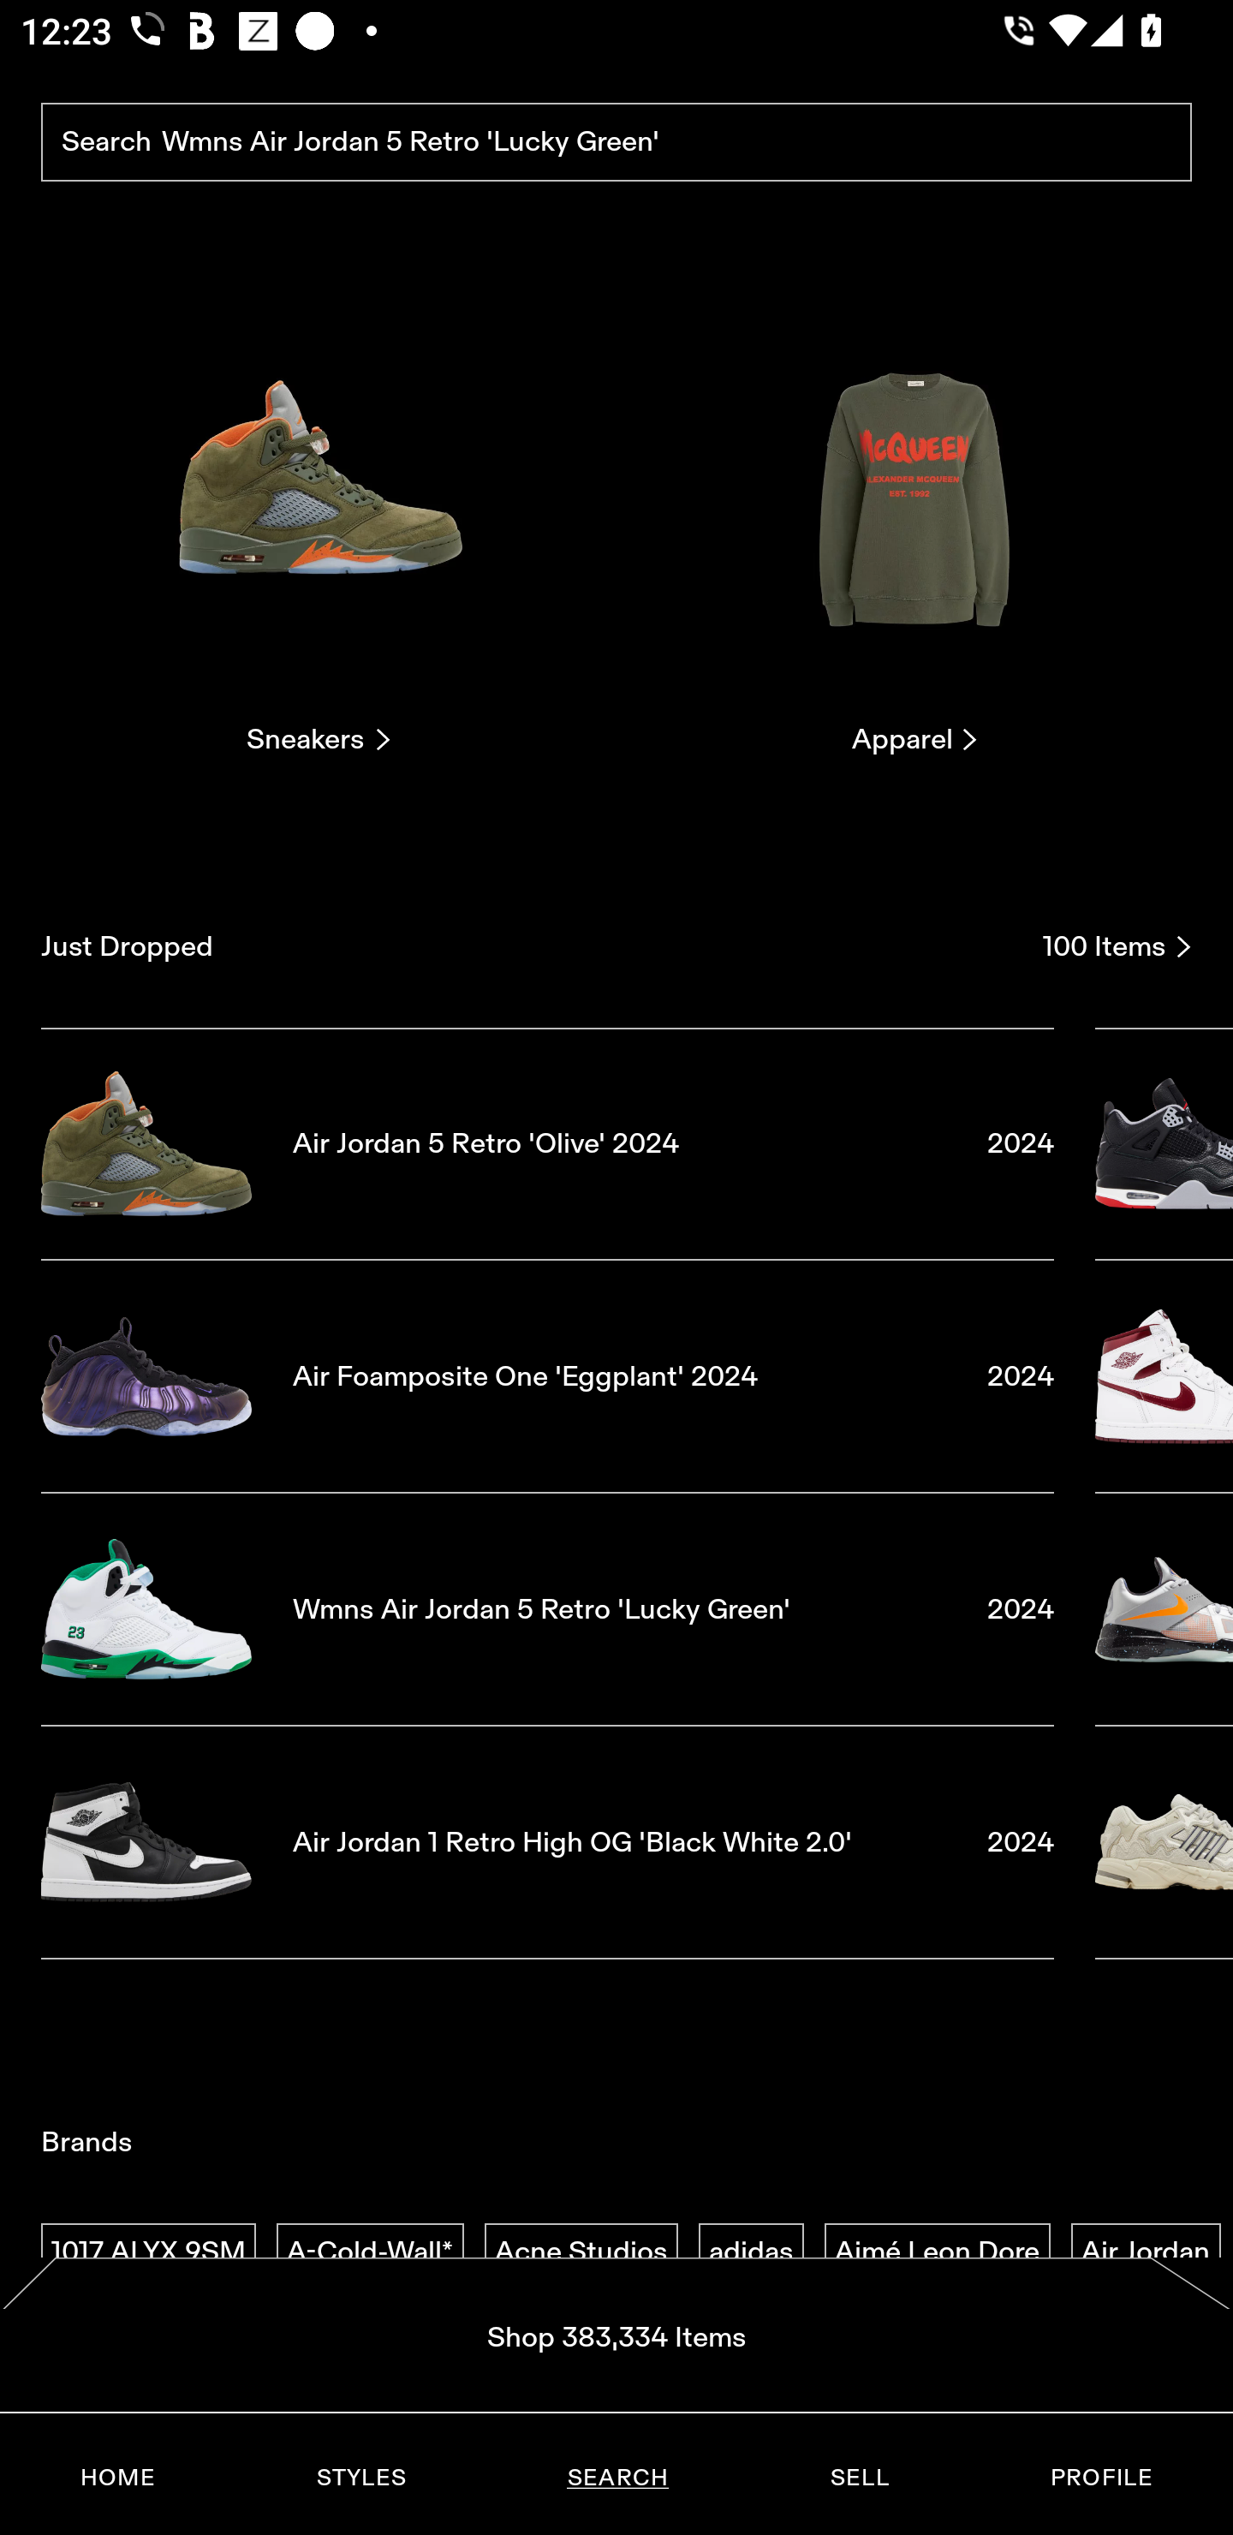  What do you see at coordinates (616, 143) in the screenshot?
I see `Search` at bounding box center [616, 143].